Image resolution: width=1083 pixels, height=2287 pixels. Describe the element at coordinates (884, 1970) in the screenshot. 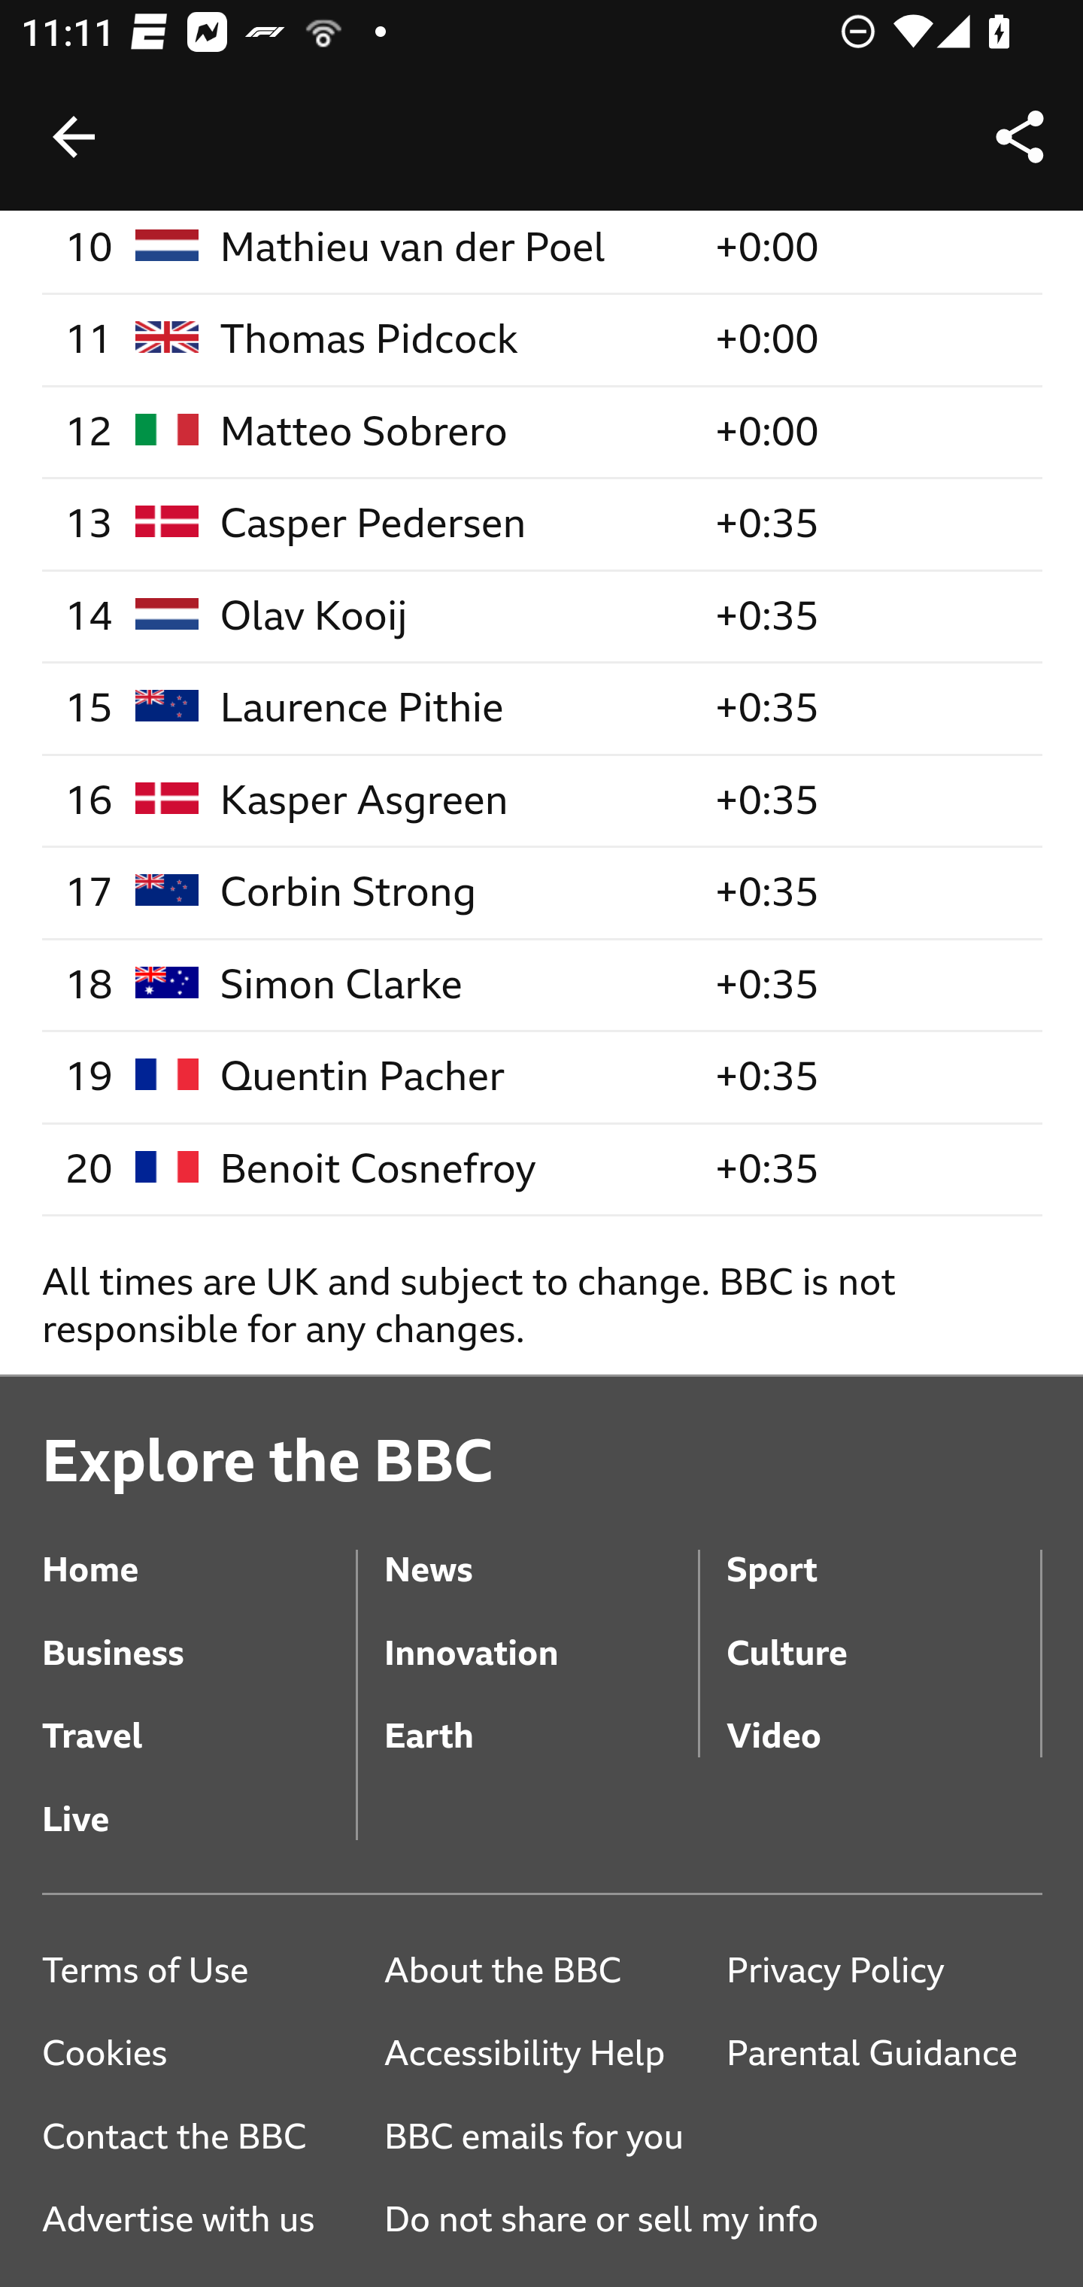

I see `Privacy Policy` at that location.